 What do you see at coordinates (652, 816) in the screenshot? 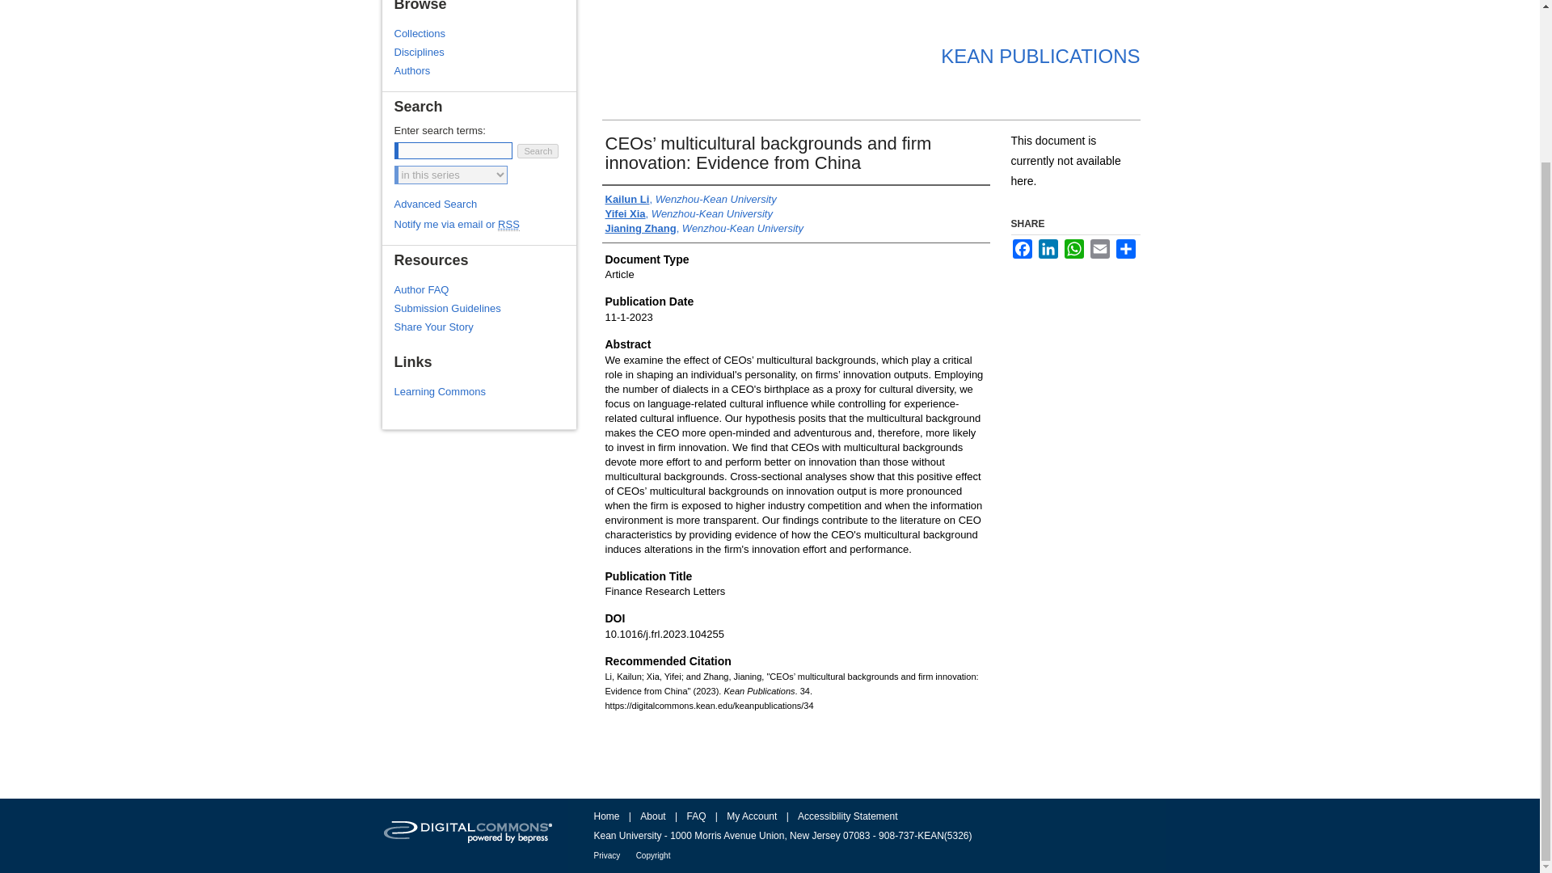
I see `About` at bounding box center [652, 816].